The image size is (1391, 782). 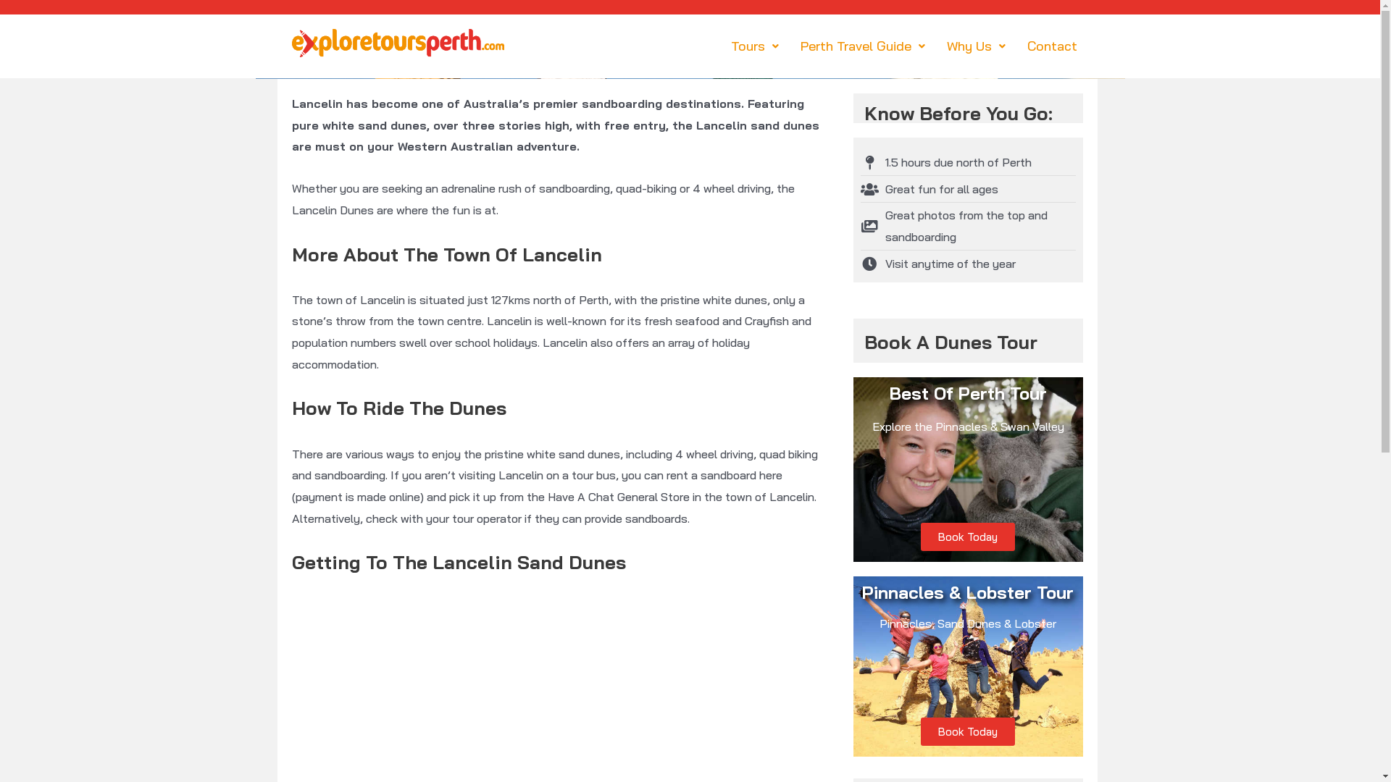 What do you see at coordinates (968, 537) in the screenshot?
I see `Book Today` at bounding box center [968, 537].